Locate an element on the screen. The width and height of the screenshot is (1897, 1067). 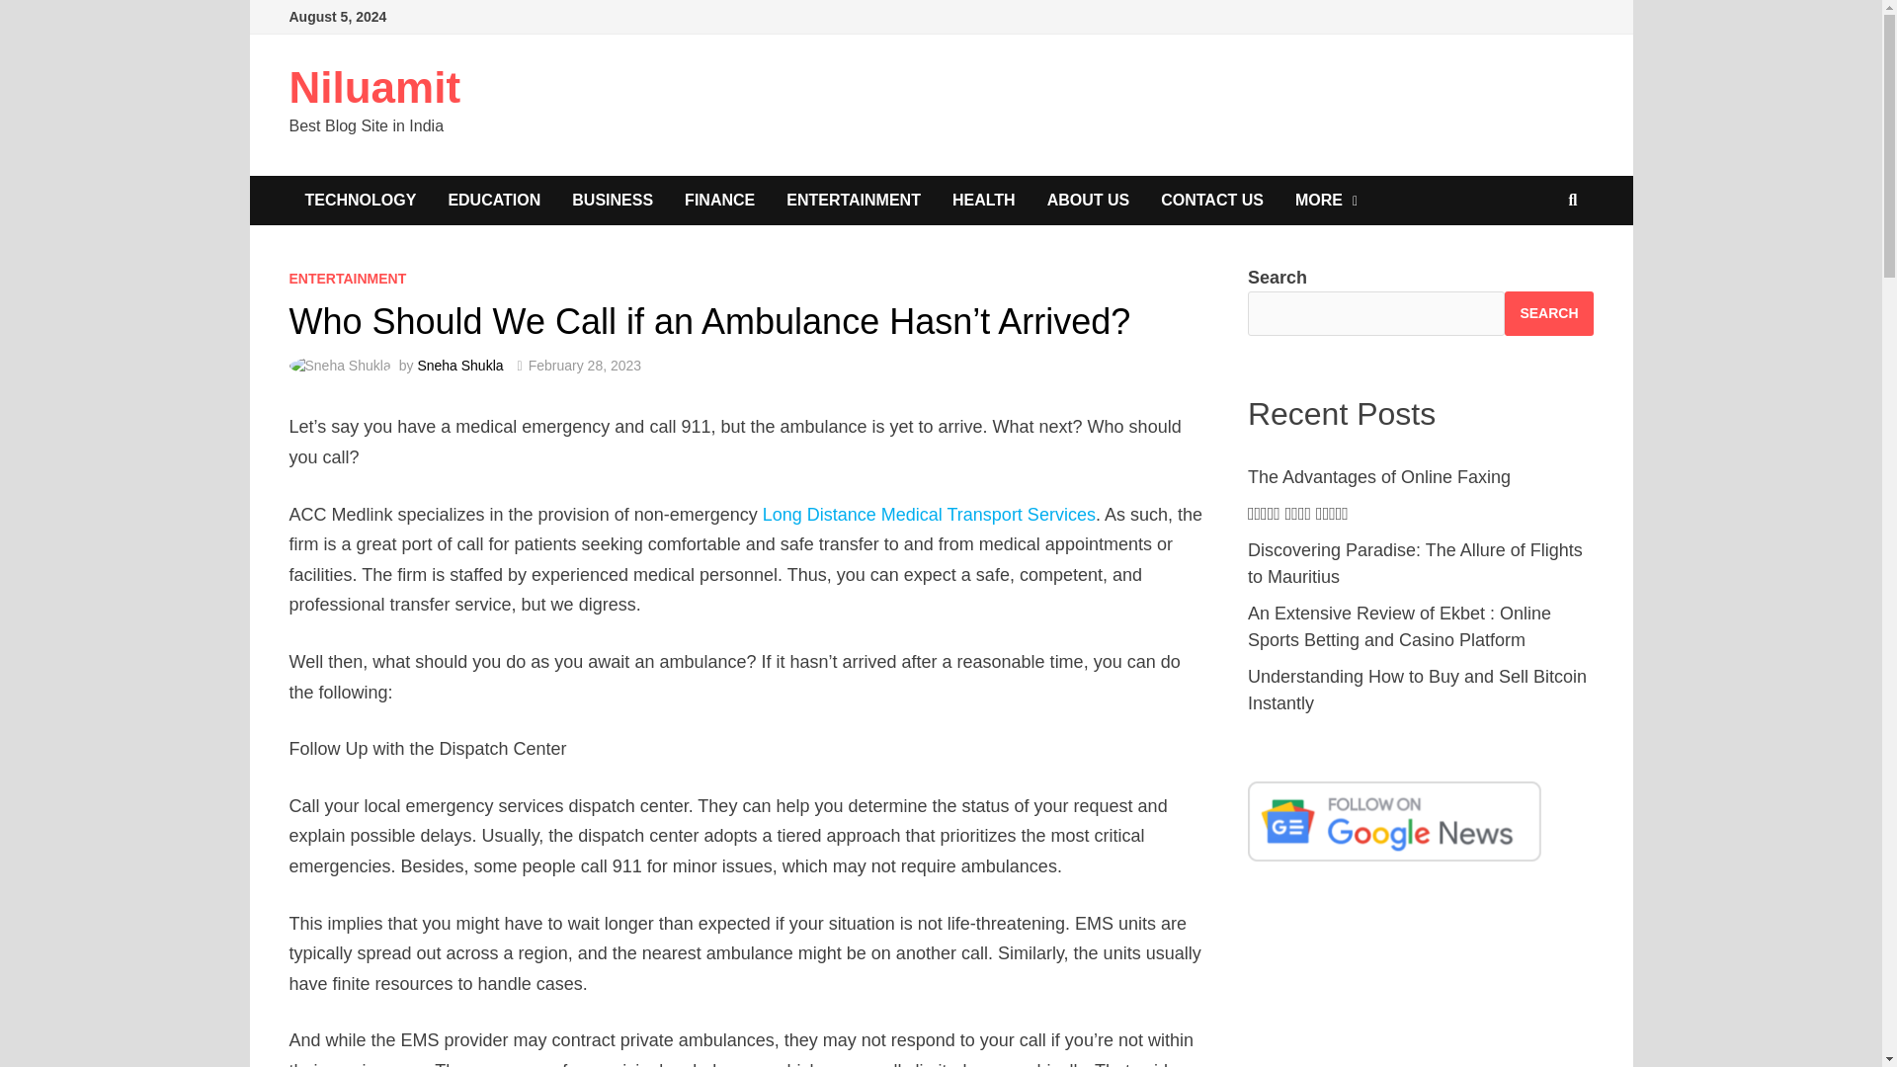
EDUCATION is located at coordinates (494, 200).